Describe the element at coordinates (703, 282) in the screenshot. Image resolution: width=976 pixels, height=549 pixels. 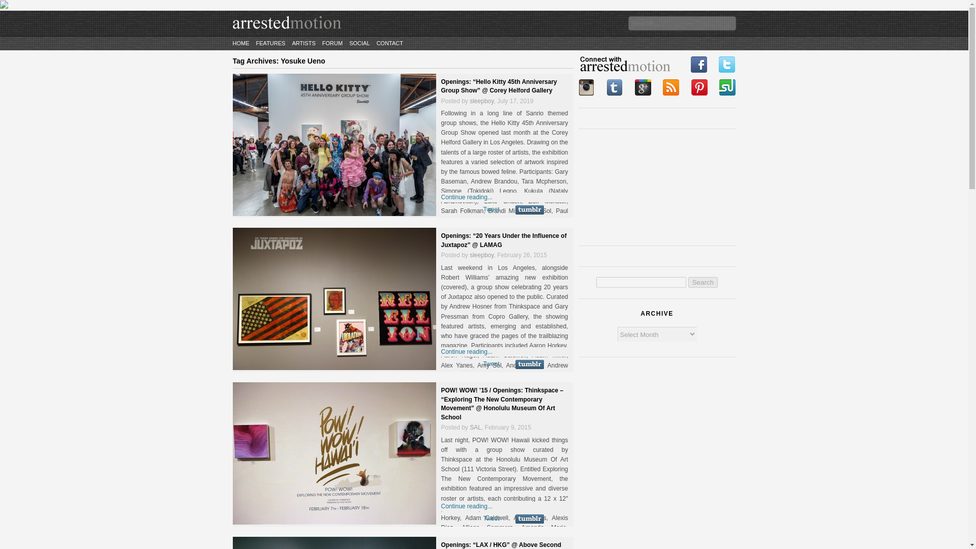
I see `Search` at that location.